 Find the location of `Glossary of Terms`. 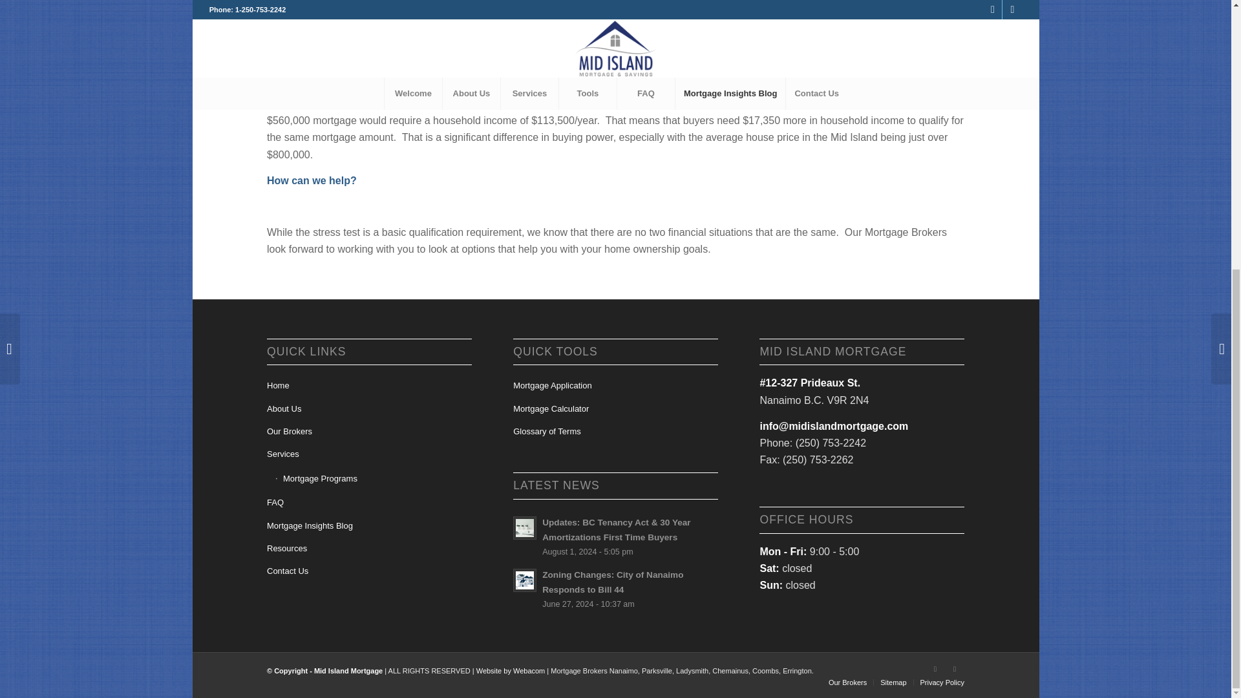

Glossary of Terms is located at coordinates (615, 432).